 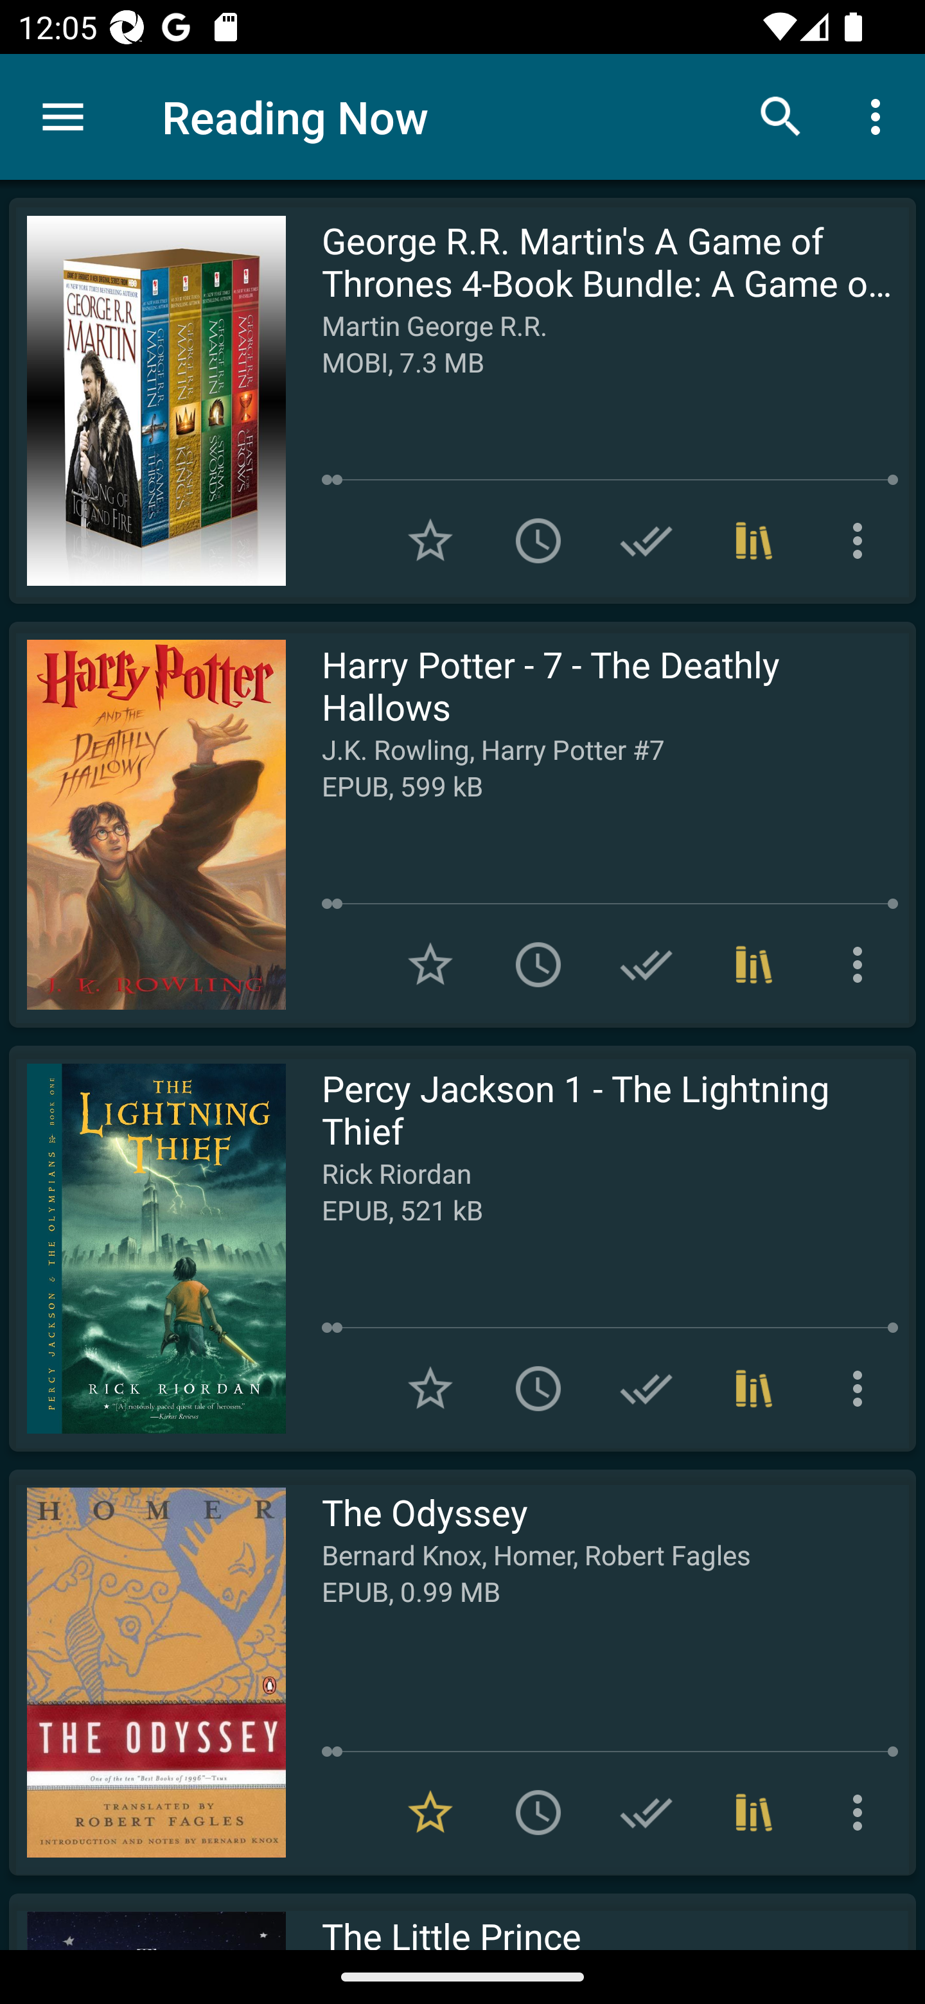 I want to click on Add to Favorites, so click(x=430, y=541).